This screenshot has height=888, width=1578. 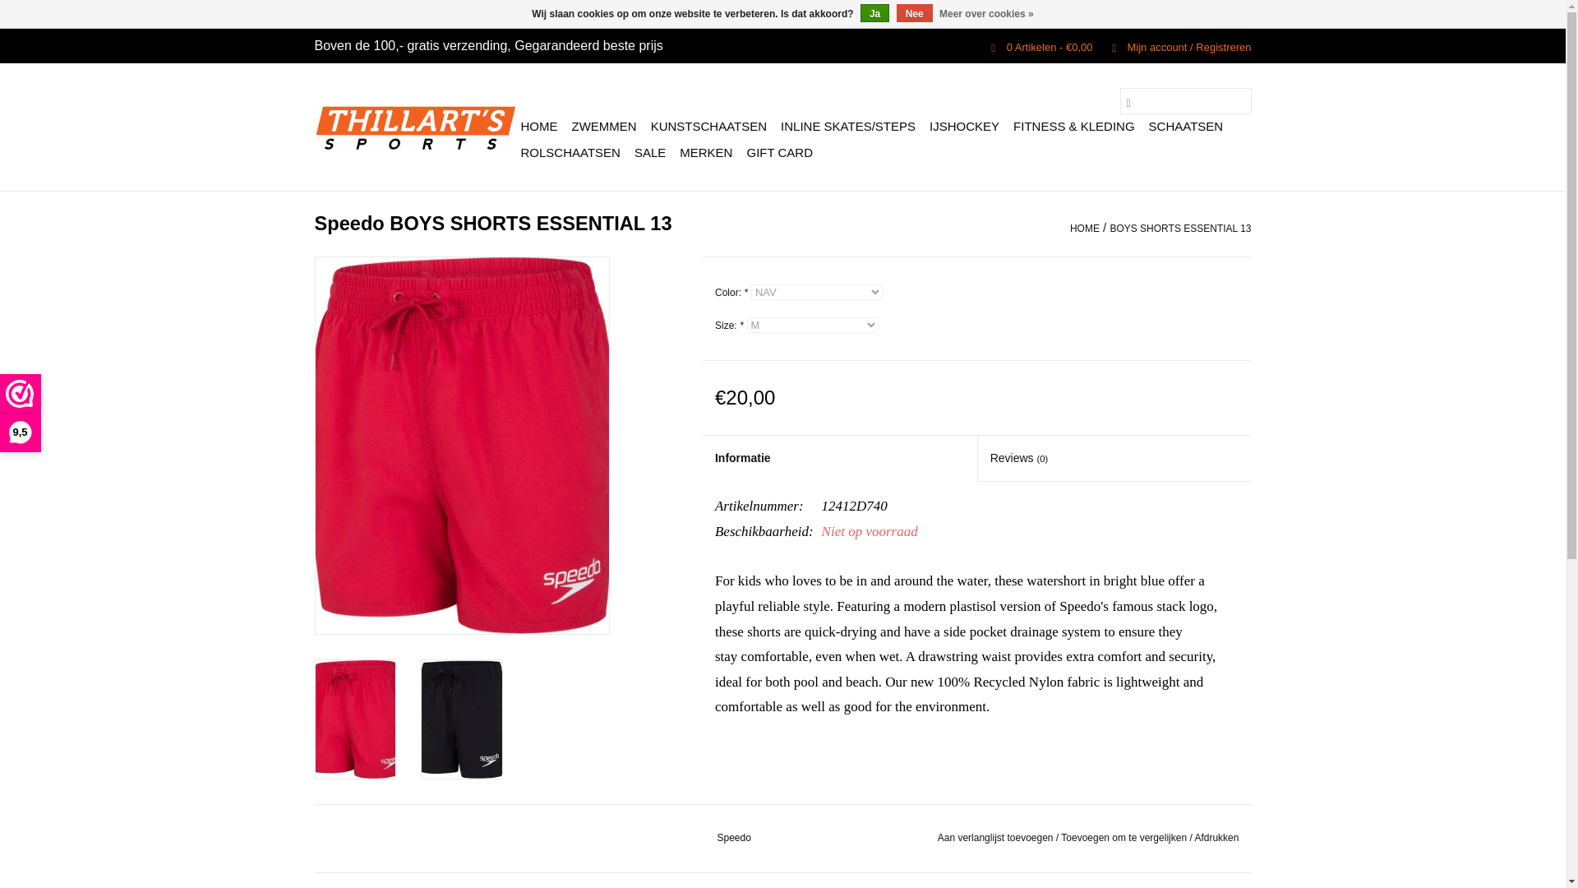 What do you see at coordinates (604, 127) in the screenshot?
I see `Zwemmen` at bounding box center [604, 127].